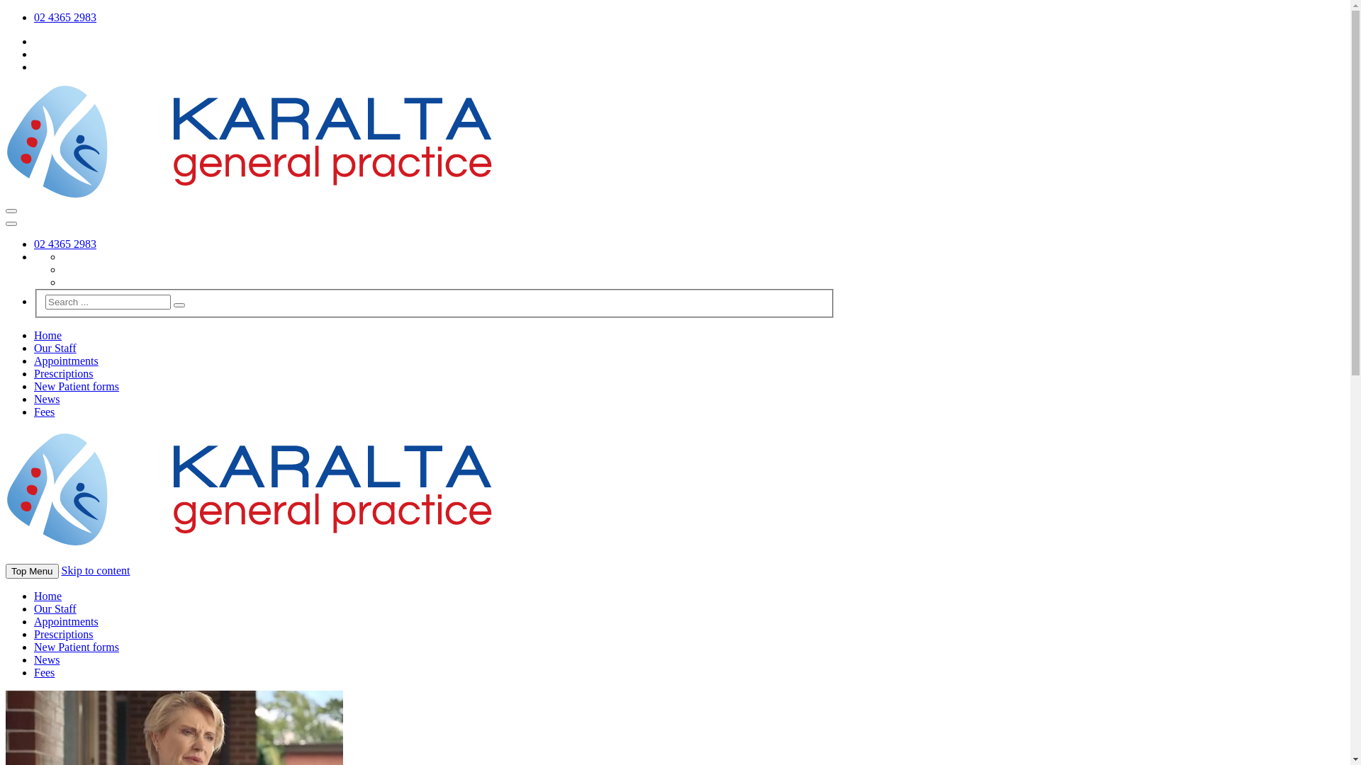  What do you see at coordinates (47, 399) in the screenshot?
I see `News` at bounding box center [47, 399].